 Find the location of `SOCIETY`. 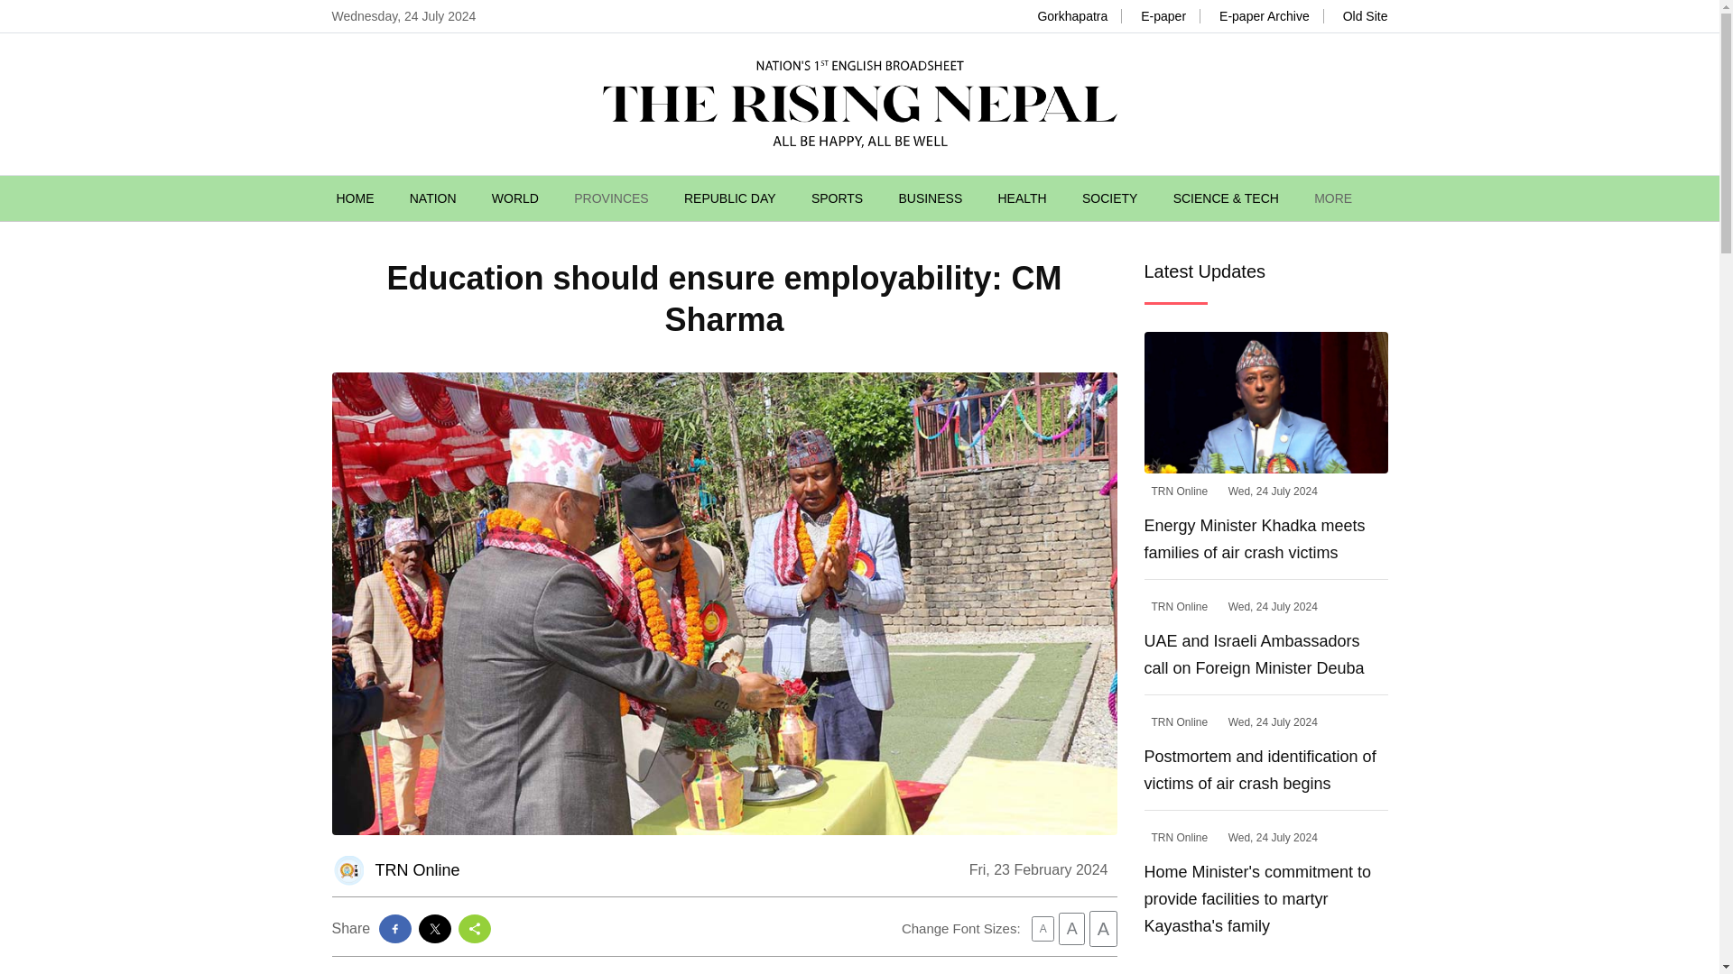

SOCIETY is located at coordinates (1108, 198).